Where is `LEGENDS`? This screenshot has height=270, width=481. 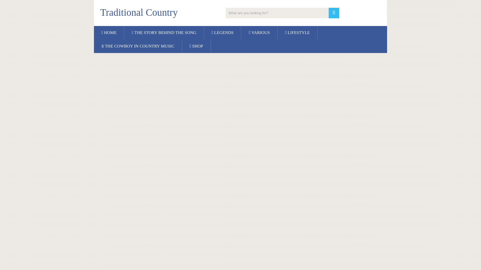 LEGENDS is located at coordinates (222, 32).